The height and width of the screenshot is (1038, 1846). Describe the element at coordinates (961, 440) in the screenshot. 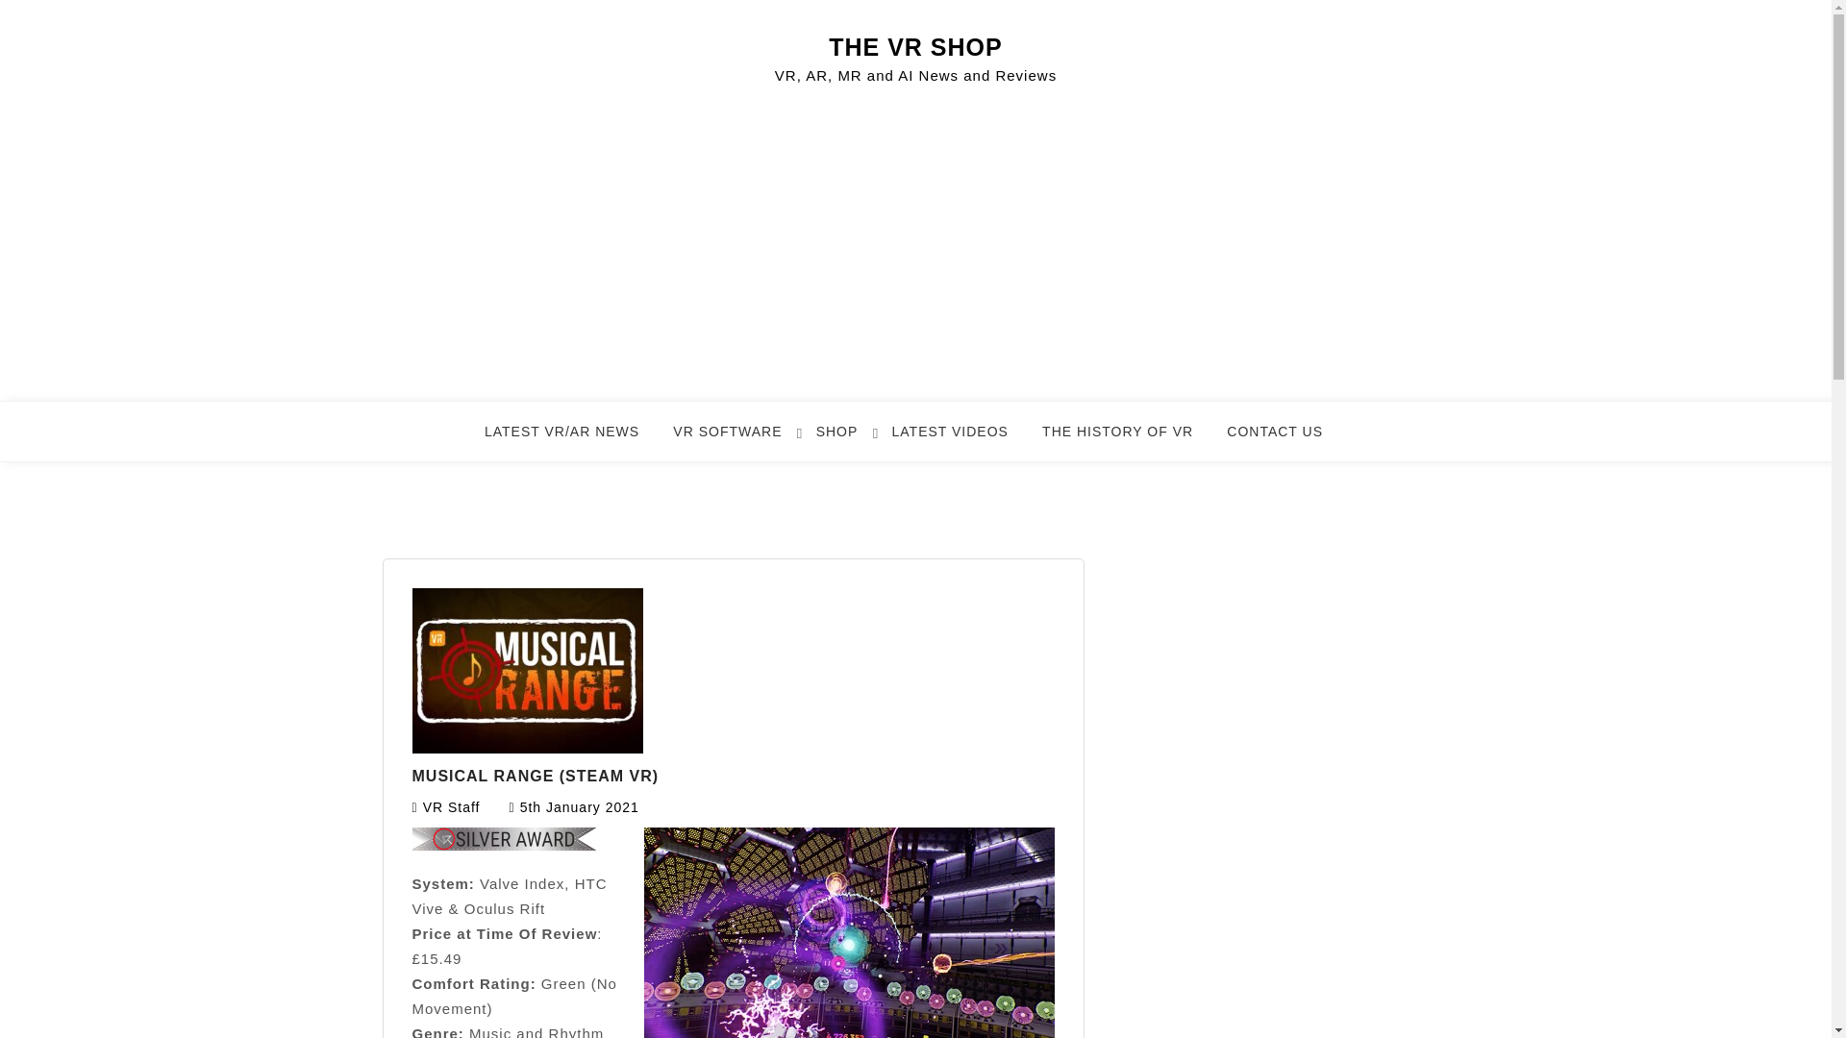

I see `LATEST VIDEOS` at that location.